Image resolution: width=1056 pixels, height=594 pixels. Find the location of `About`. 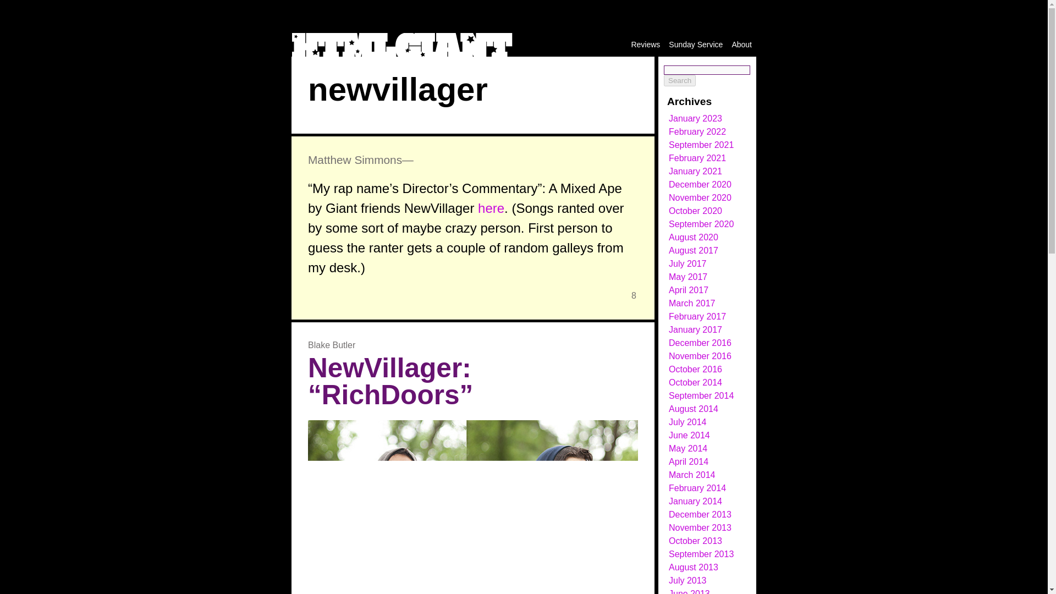

About is located at coordinates (741, 44).